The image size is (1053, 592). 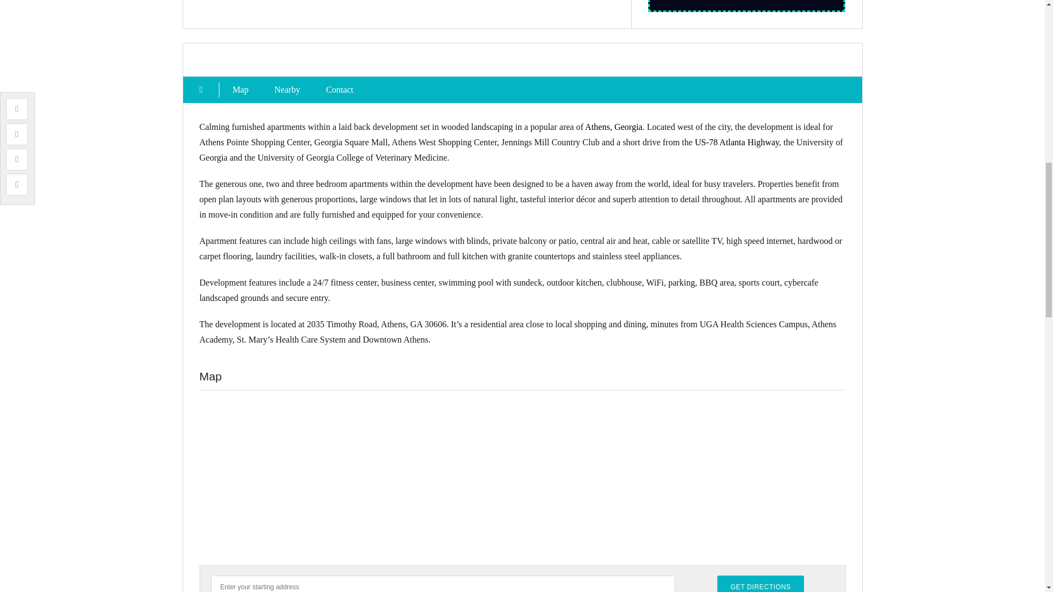 What do you see at coordinates (339, 89) in the screenshot?
I see `Contact` at bounding box center [339, 89].